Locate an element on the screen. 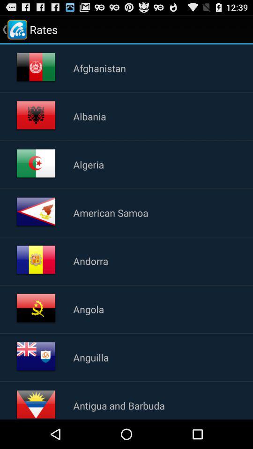 The width and height of the screenshot is (253, 449). flip until the angola is located at coordinates (89, 309).